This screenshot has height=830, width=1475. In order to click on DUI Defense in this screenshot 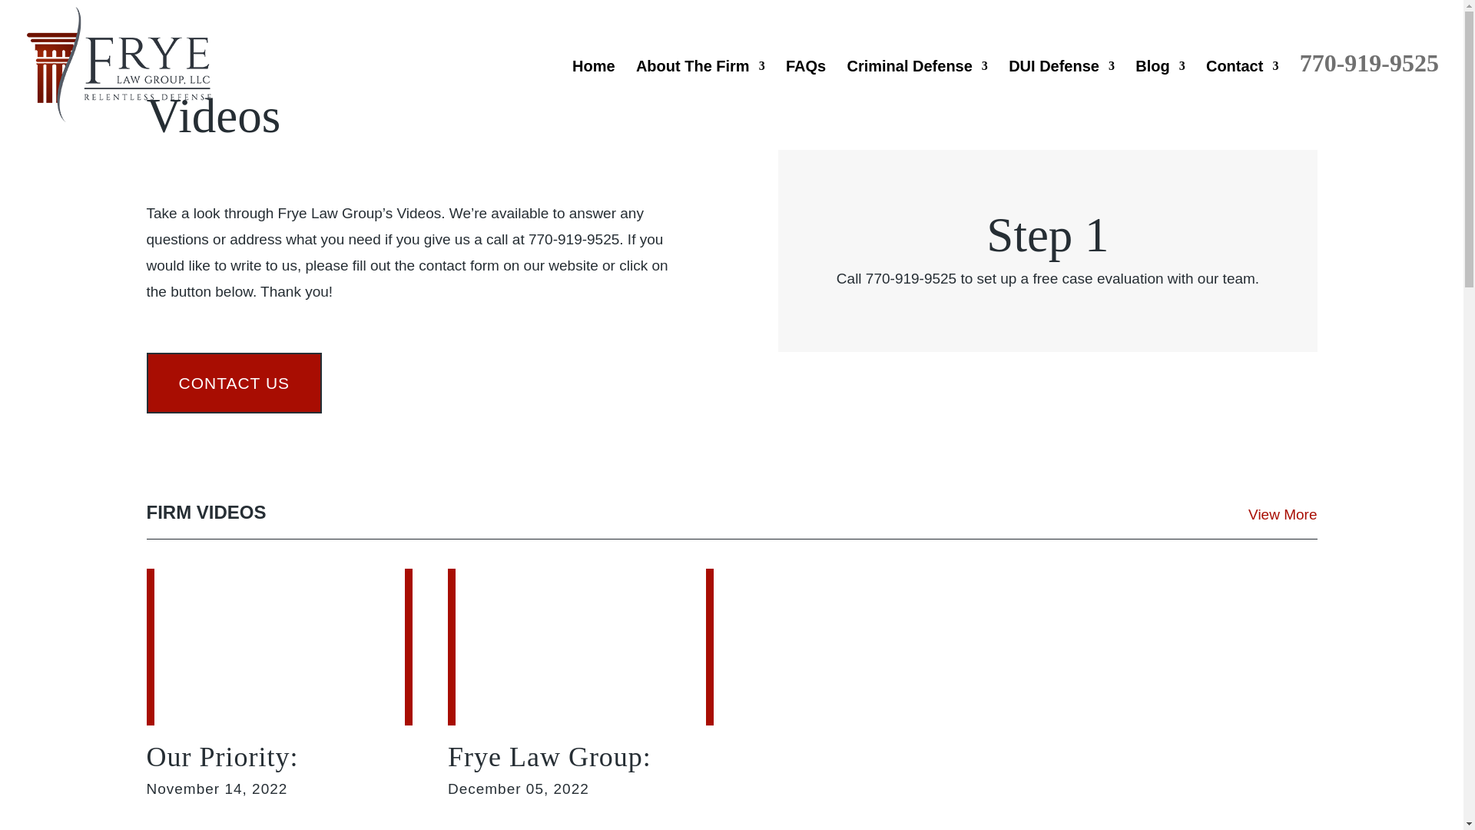, I will do `click(1062, 95)`.